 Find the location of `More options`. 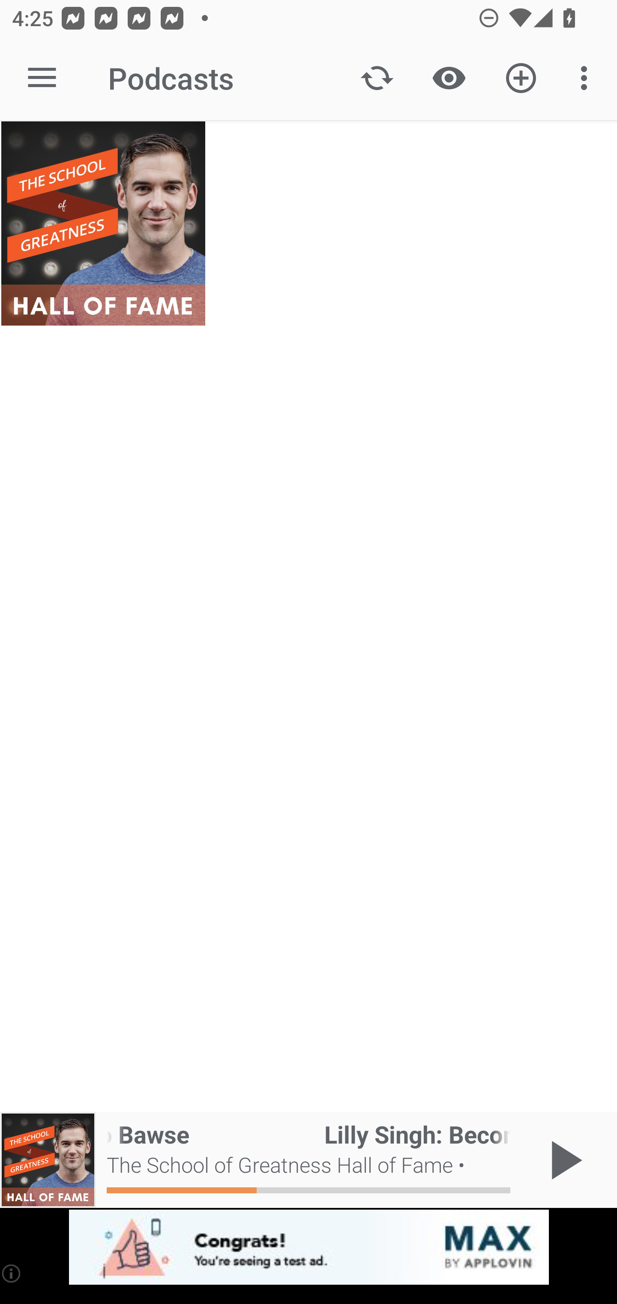

More options is located at coordinates (587, 78).